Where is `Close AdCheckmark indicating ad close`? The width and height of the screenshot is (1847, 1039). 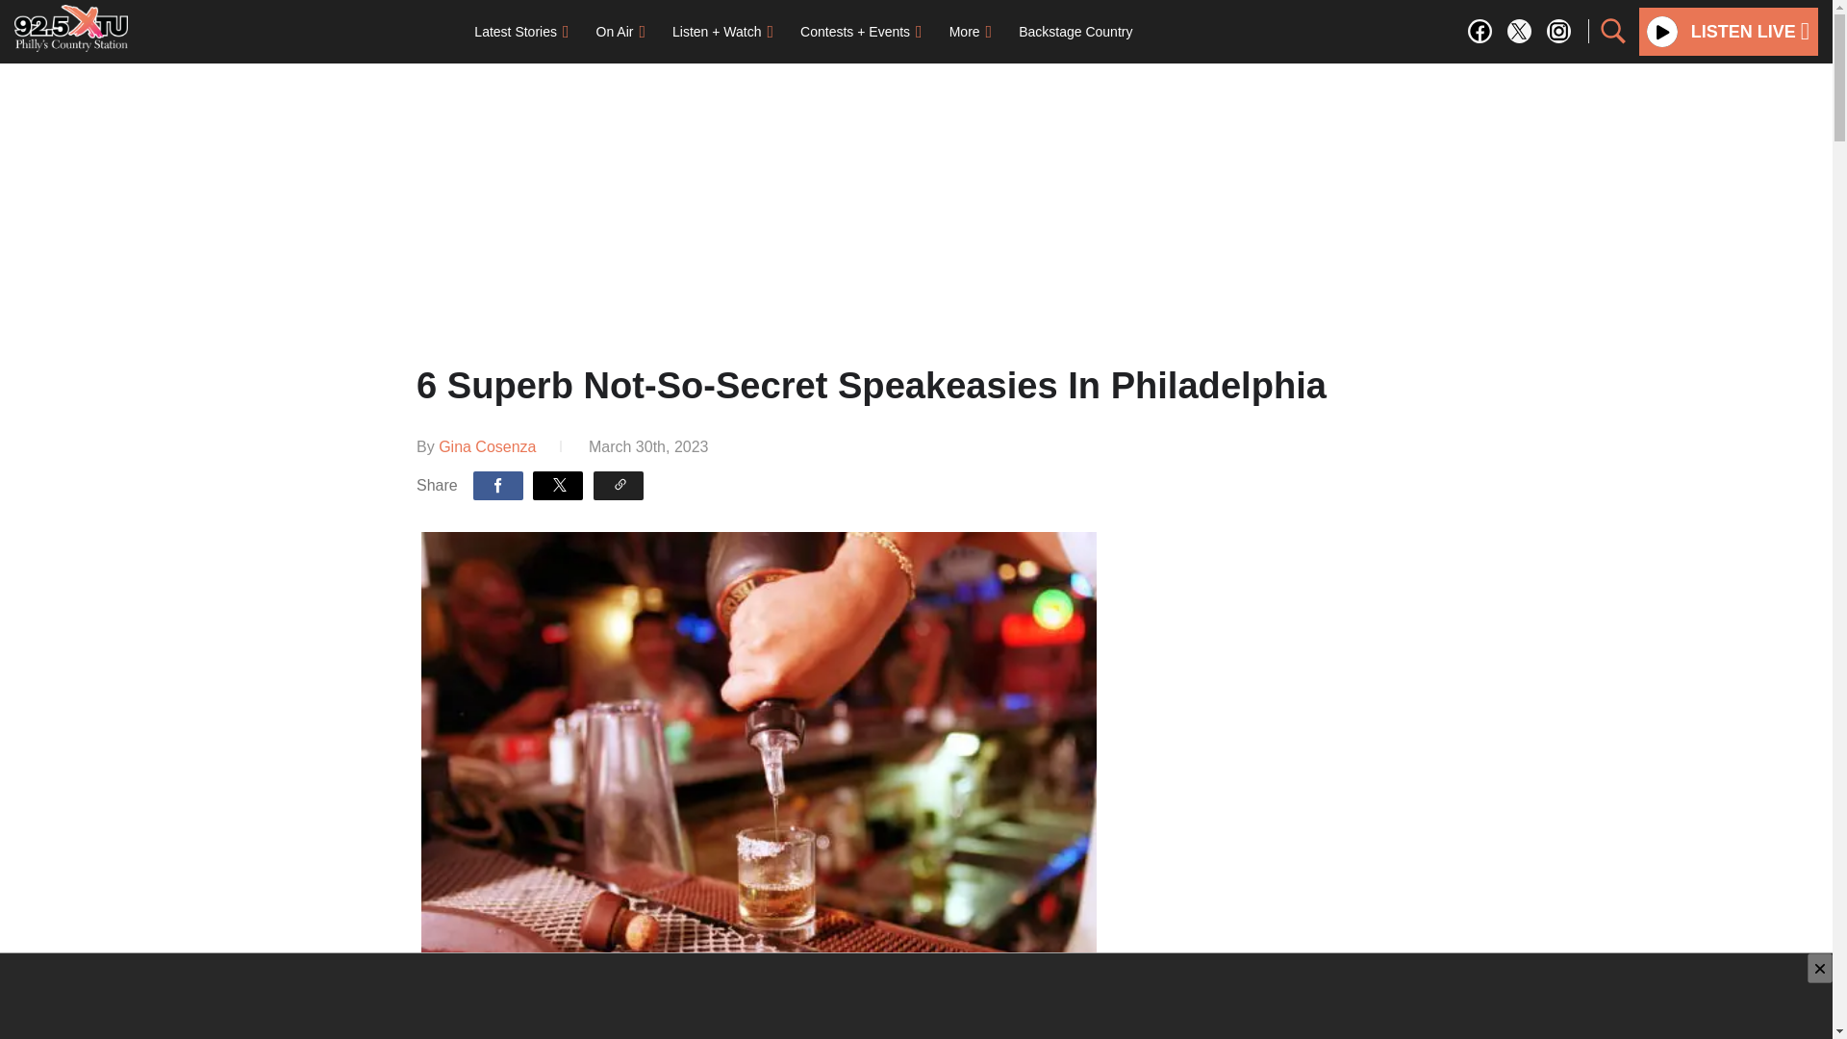
Close AdCheckmark indicating ad close is located at coordinates (1820, 968).